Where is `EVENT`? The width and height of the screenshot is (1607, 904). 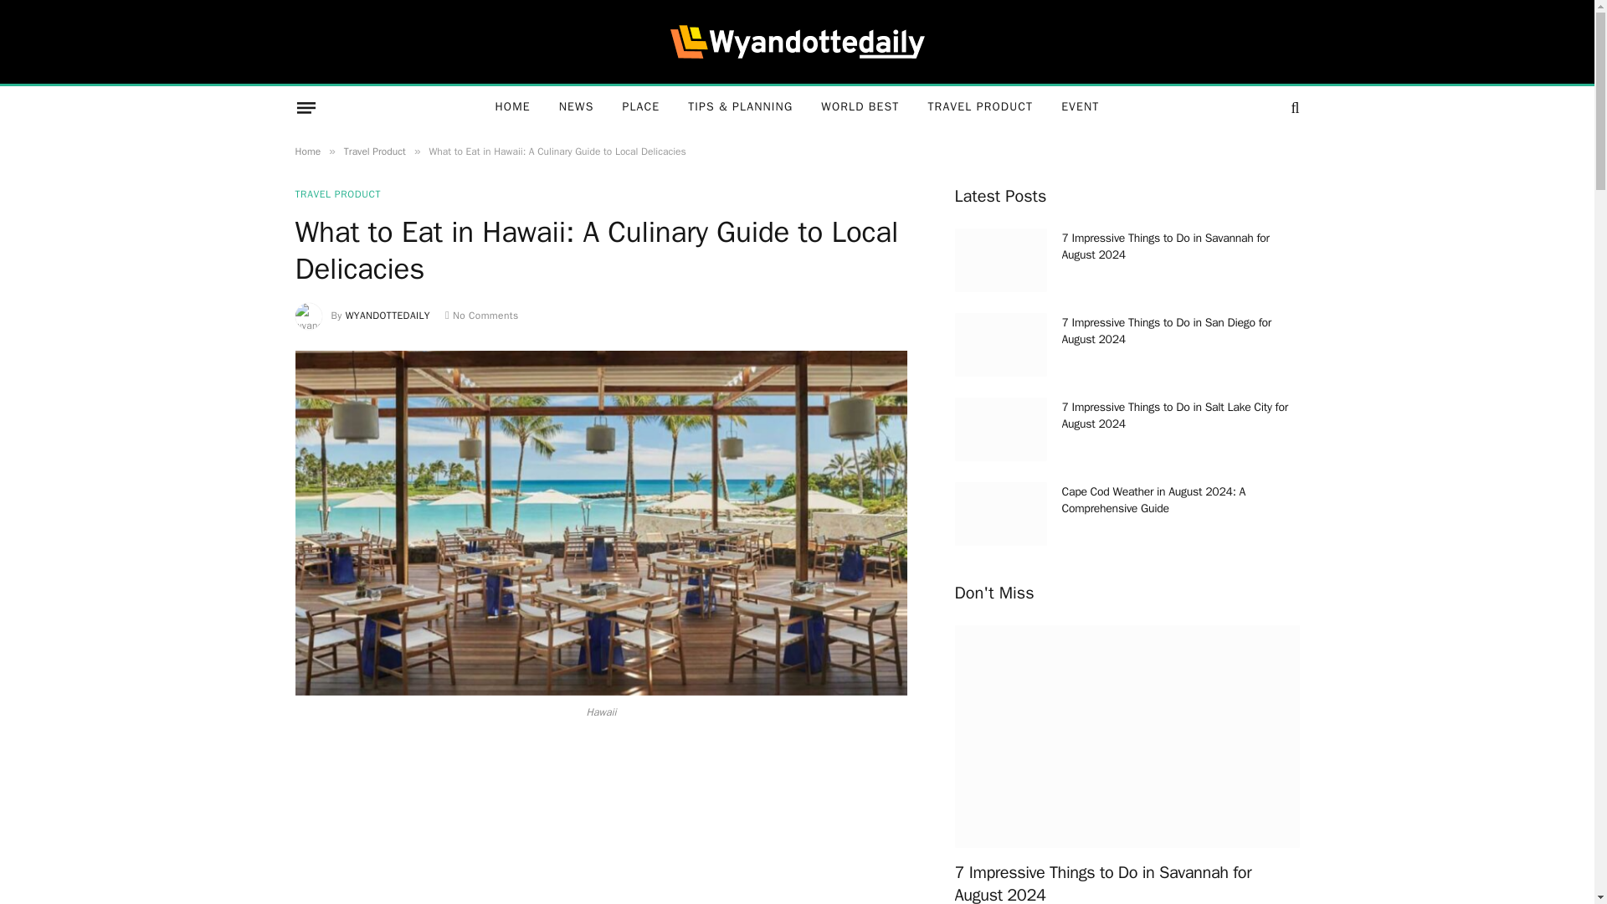 EVENT is located at coordinates (1080, 107).